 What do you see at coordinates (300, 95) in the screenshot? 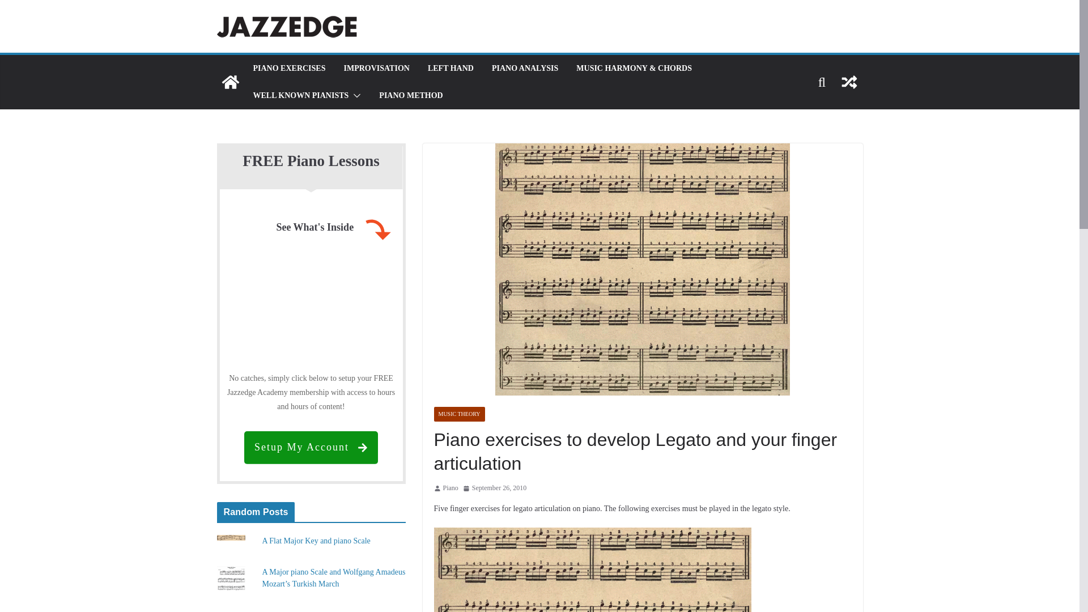
I see `WELL KNOWN PIANISTS` at bounding box center [300, 95].